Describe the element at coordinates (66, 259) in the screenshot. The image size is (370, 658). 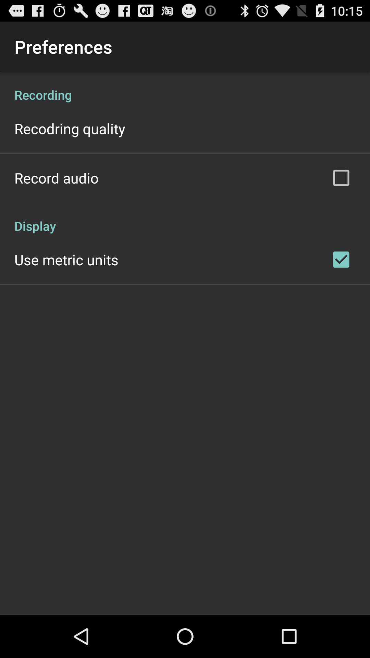
I see `launch the use metric units app` at that location.